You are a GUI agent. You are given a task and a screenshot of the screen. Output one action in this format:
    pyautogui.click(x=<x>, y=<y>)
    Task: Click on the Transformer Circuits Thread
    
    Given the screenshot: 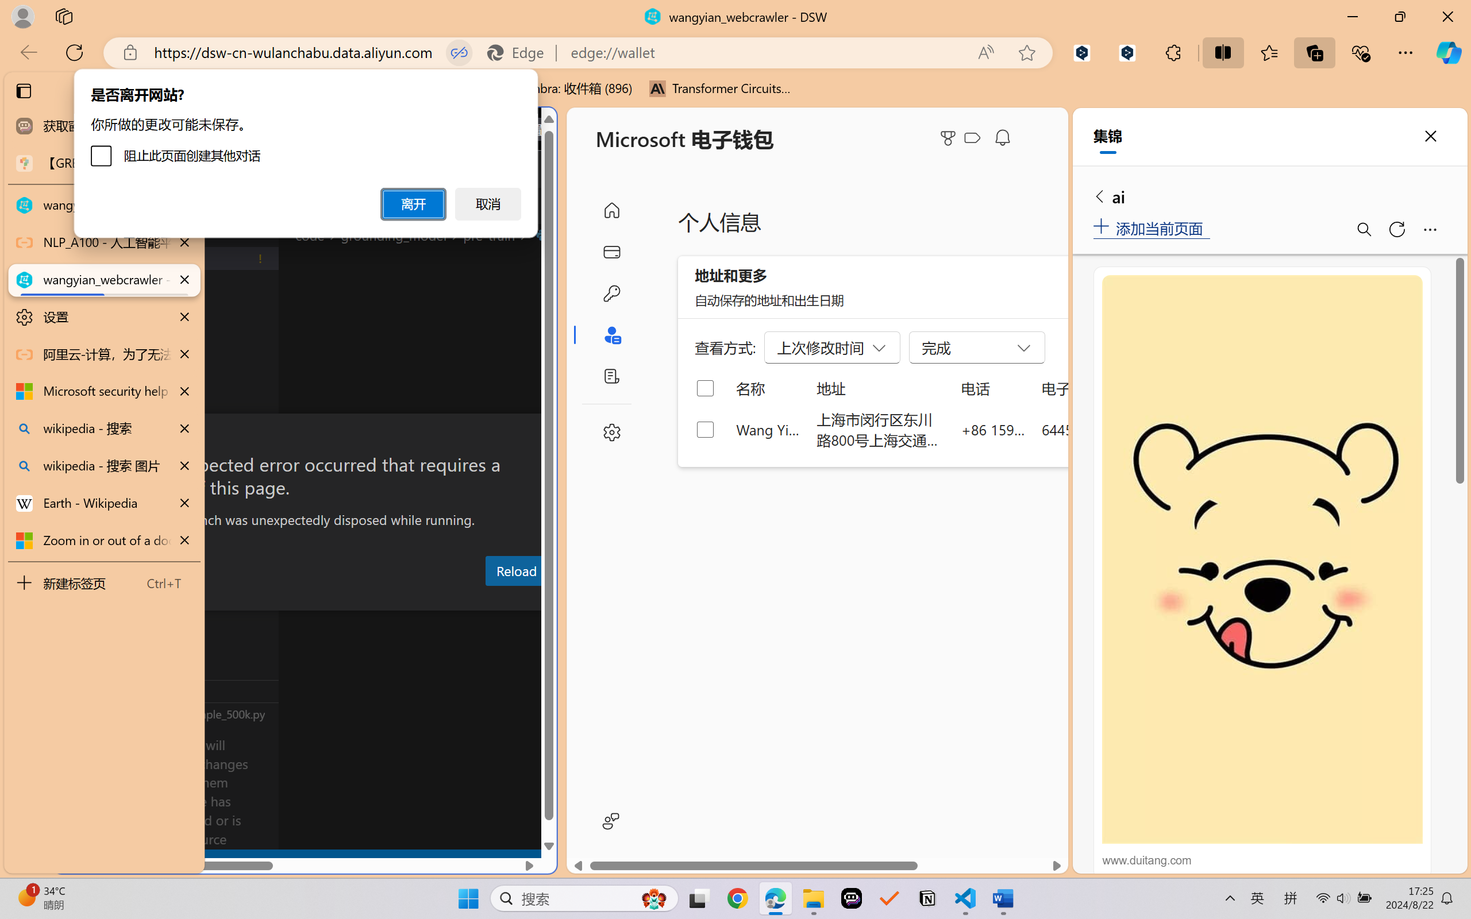 What is the action you would take?
    pyautogui.click(x=721, y=88)
    